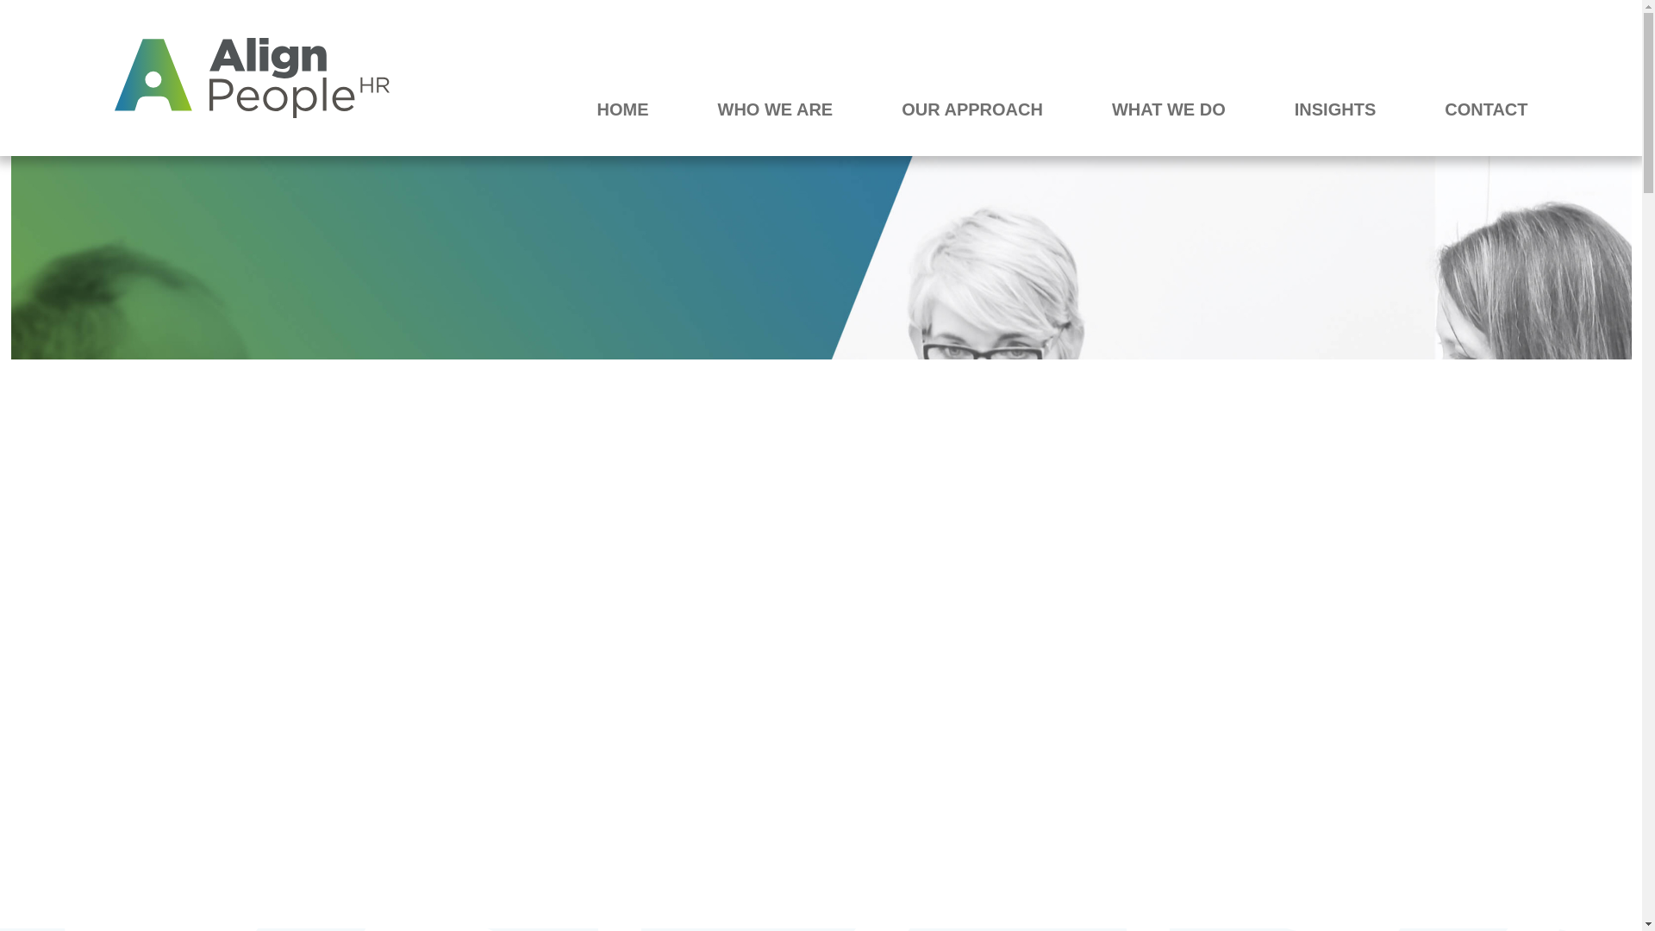 The width and height of the screenshot is (1655, 931). I want to click on OUR APPROACH, so click(972, 109).